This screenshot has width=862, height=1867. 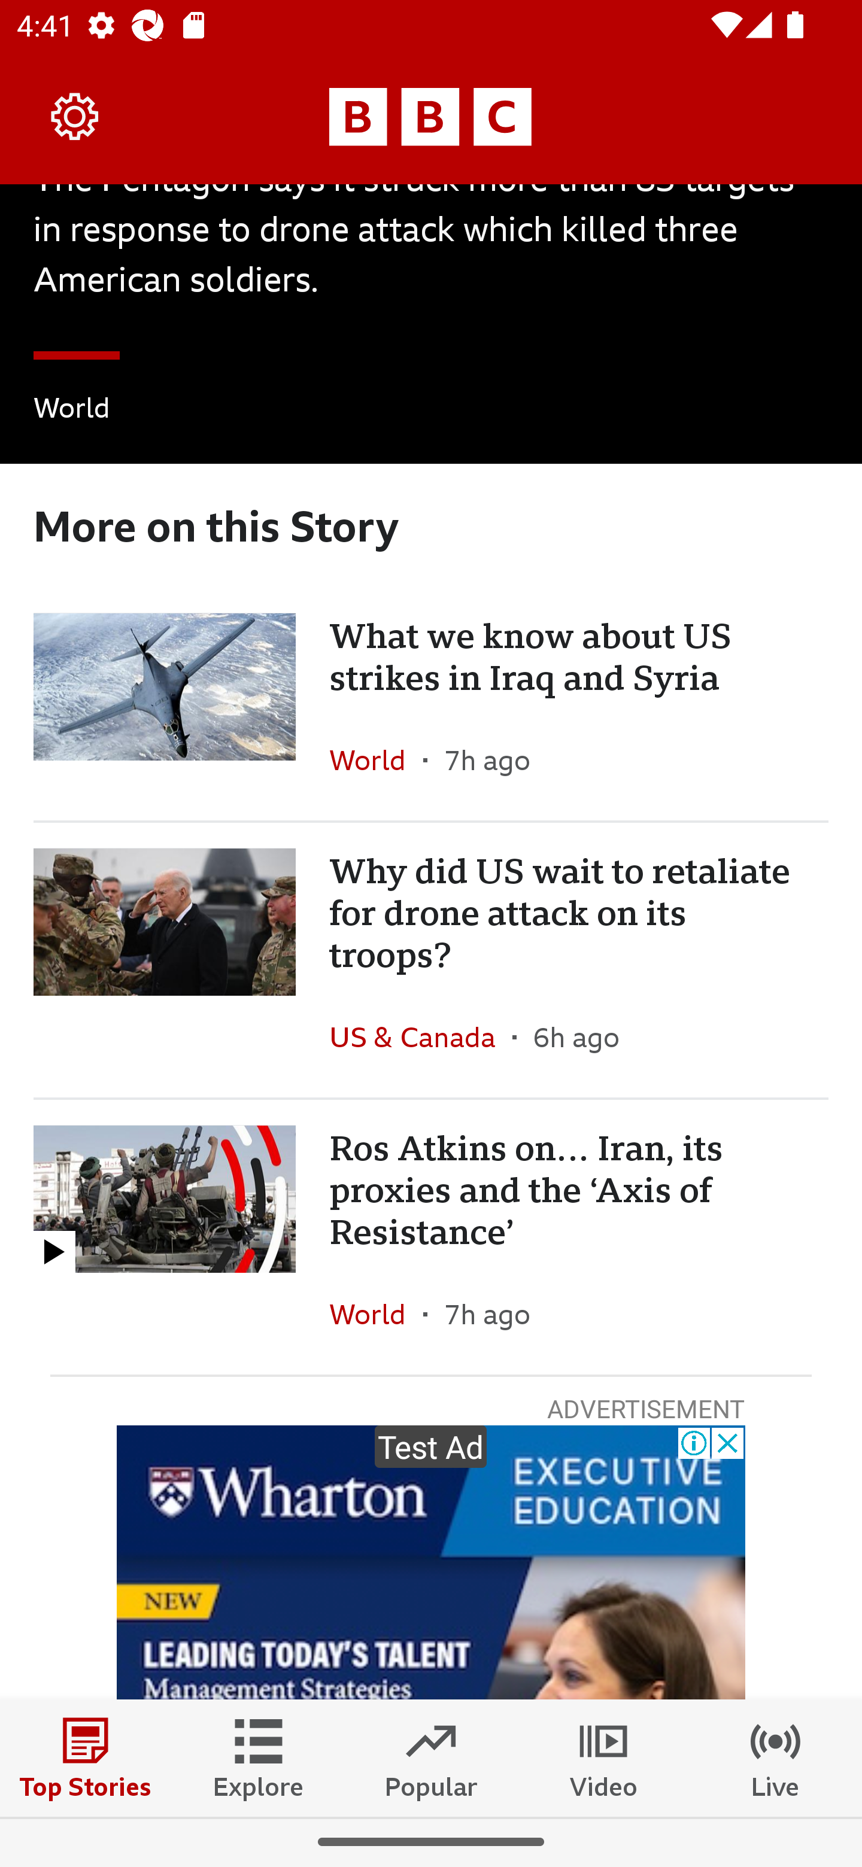 What do you see at coordinates (420, 1036) in the screenshot?
I see `US & Canada In the section US & Canada` at bounding box center [420, 1036].